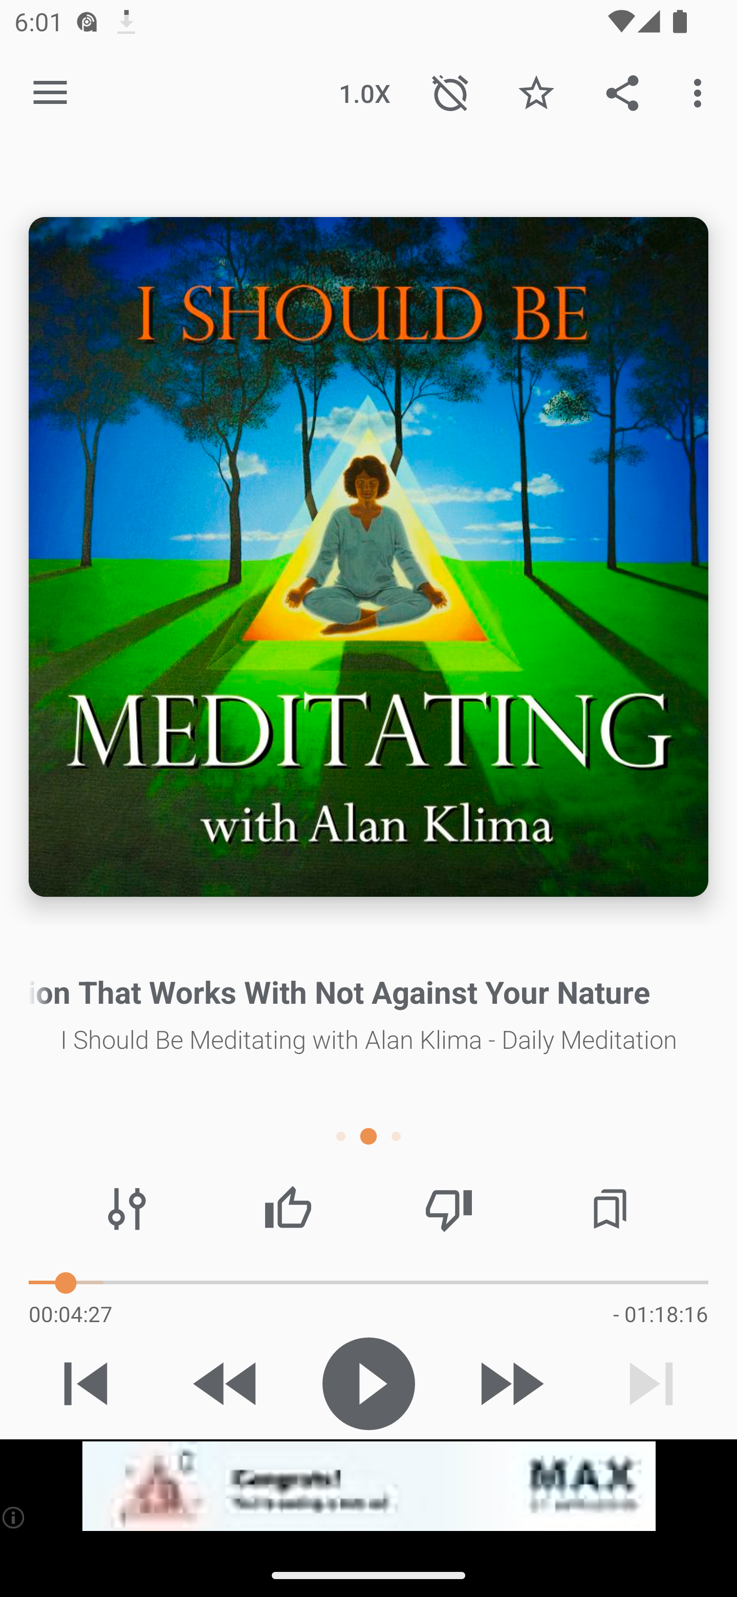 The height and width of the screenshot is (1597, 737). Describe the element at coordinates (701, 92) in the screenshot. I see `More options` at that location.